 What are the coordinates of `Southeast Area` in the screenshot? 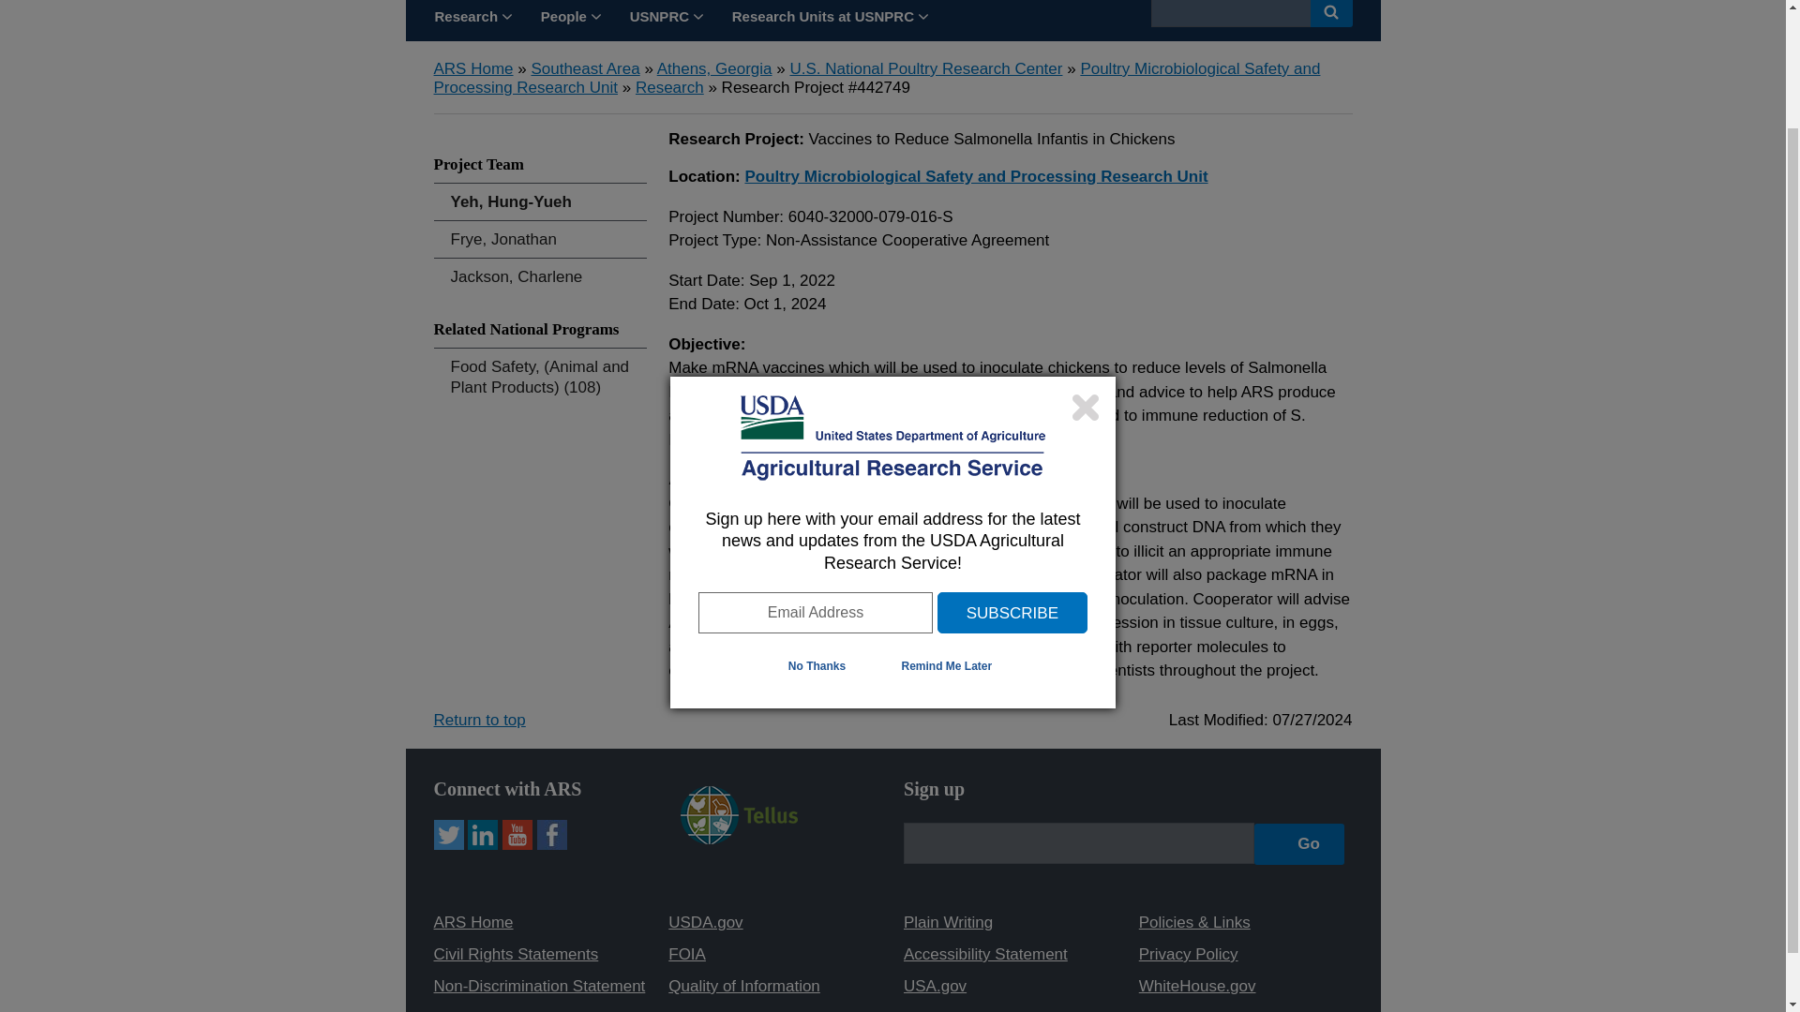 It's located at (585, 68).